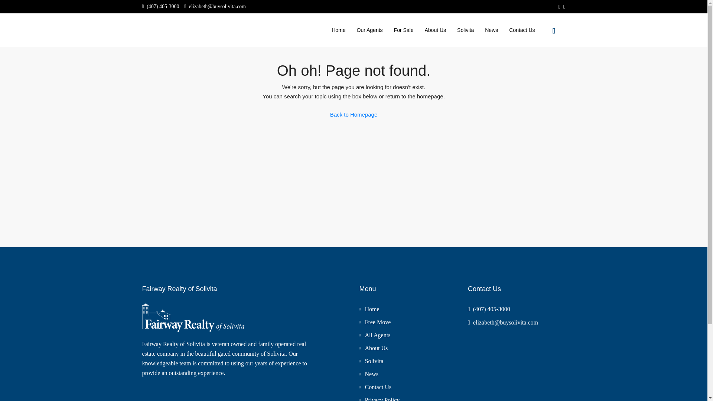  What do you see at coordinates (435, 30) in the screenshot?
I see `About Us` at bounding box center [435, 30].